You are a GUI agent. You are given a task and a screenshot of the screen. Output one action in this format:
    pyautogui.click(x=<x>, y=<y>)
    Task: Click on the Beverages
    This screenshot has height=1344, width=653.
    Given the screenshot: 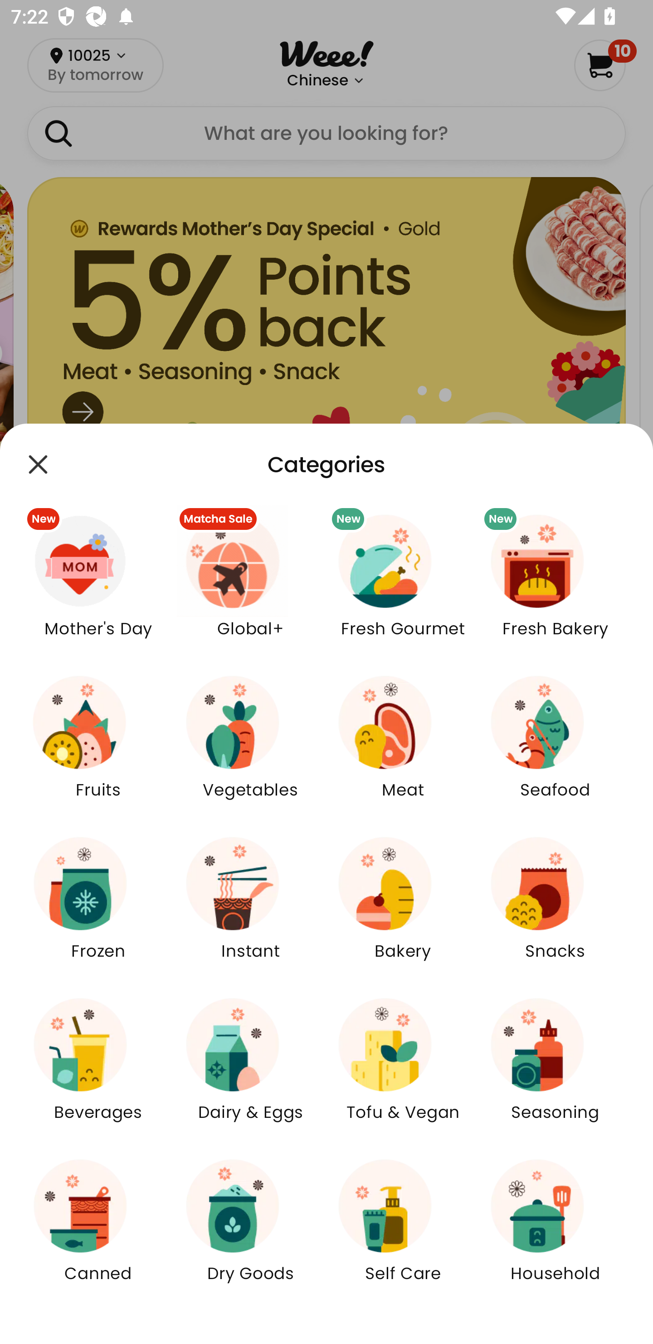 What is the action you would take?
    pyautogui.click(x=98, y=1070)
    